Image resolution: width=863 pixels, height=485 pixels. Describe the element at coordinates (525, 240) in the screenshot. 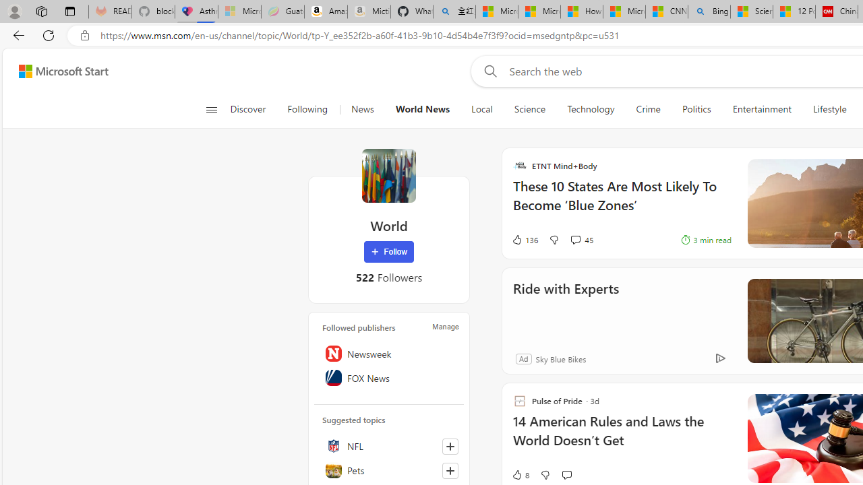

I see `136 Like` at that location.